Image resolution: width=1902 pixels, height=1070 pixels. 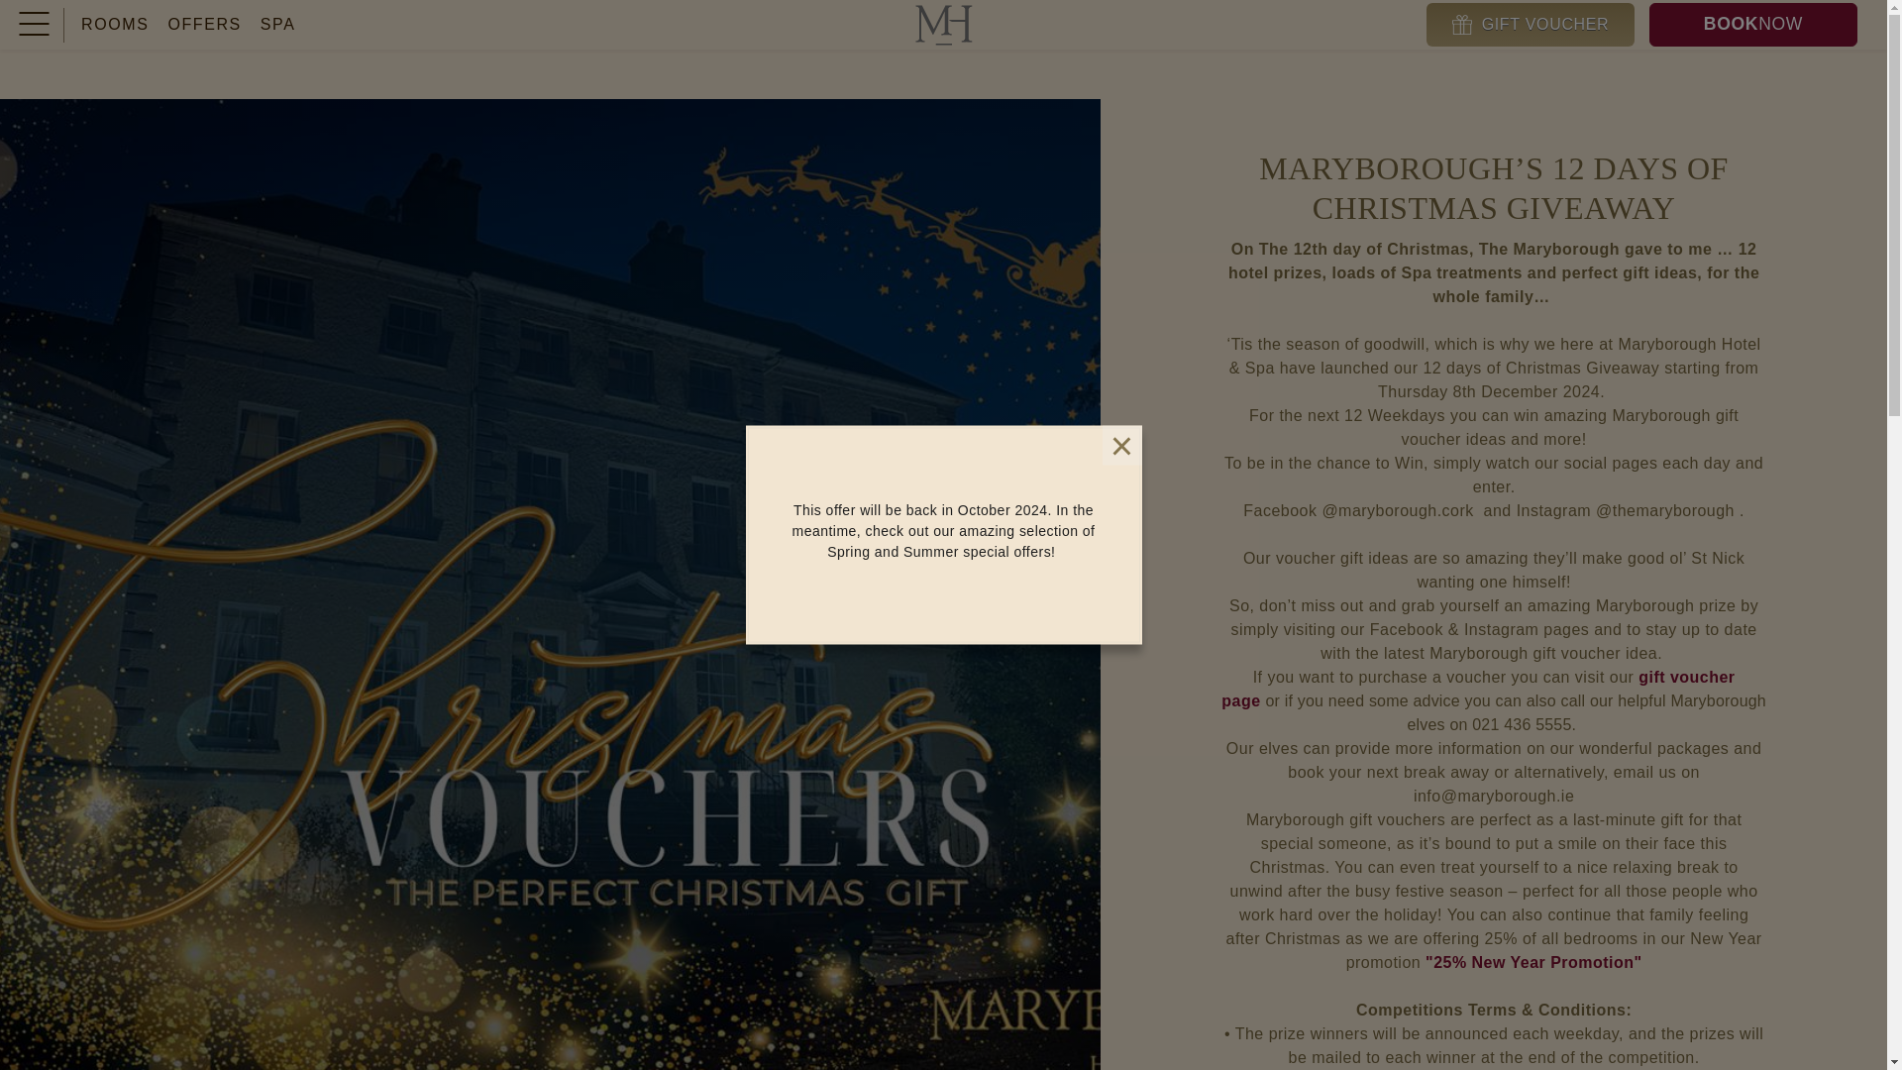 I want to click on OFFERS, so click(x=1753, y=25).